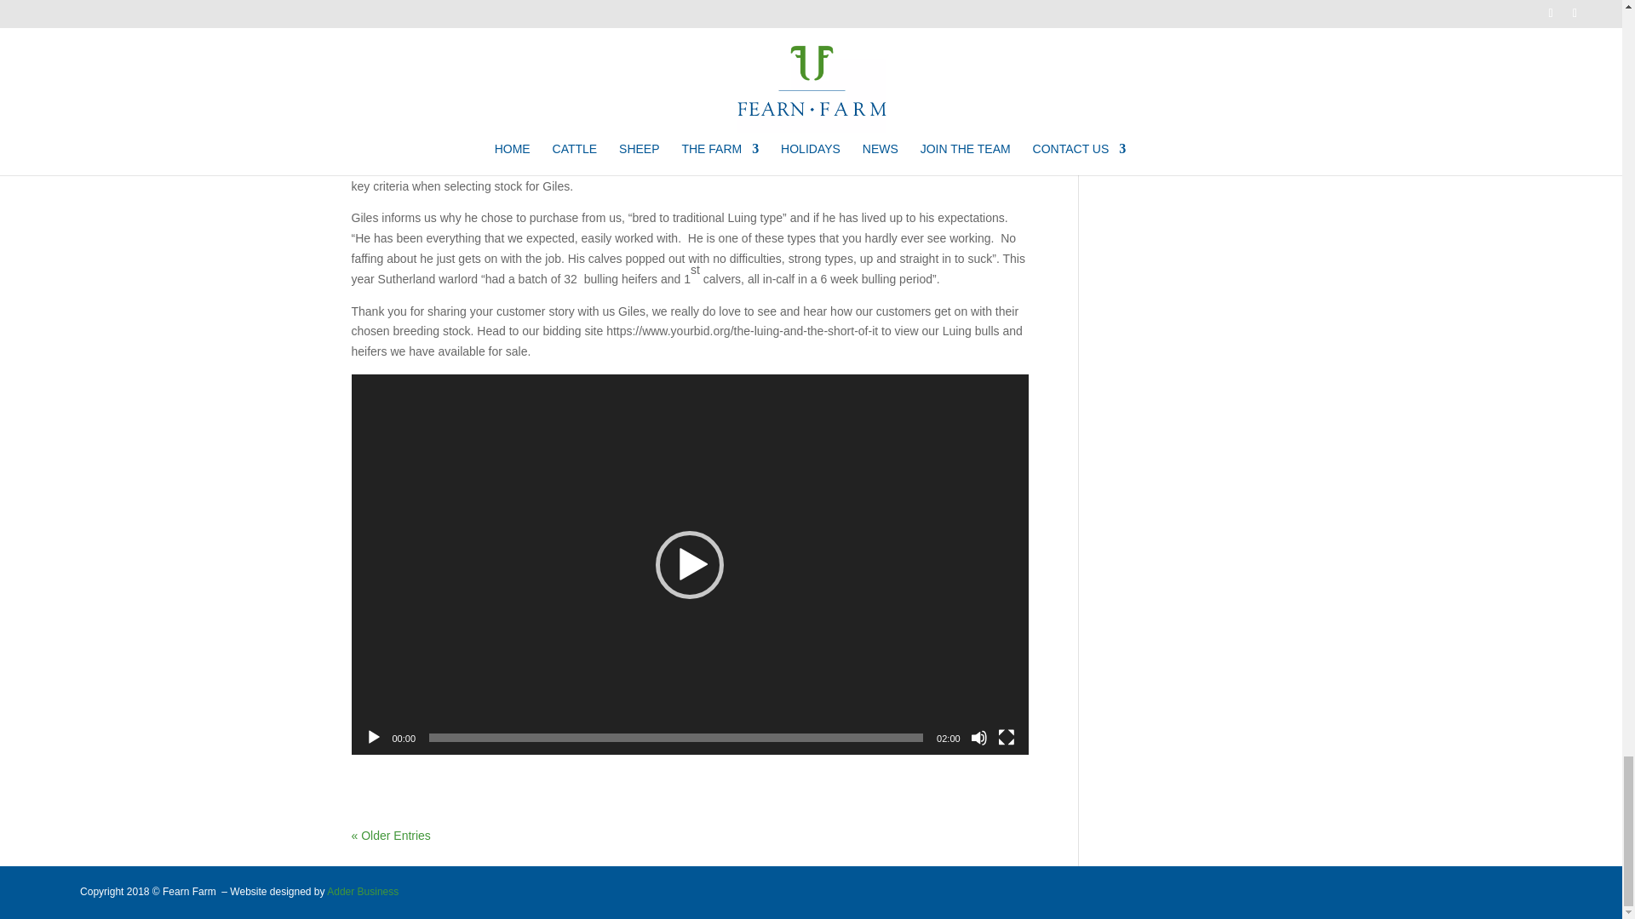 This screenshot has width=1635, height=919. Describe the element at coordinates (373, 737) in the screenshot. I see `Play` at that location.